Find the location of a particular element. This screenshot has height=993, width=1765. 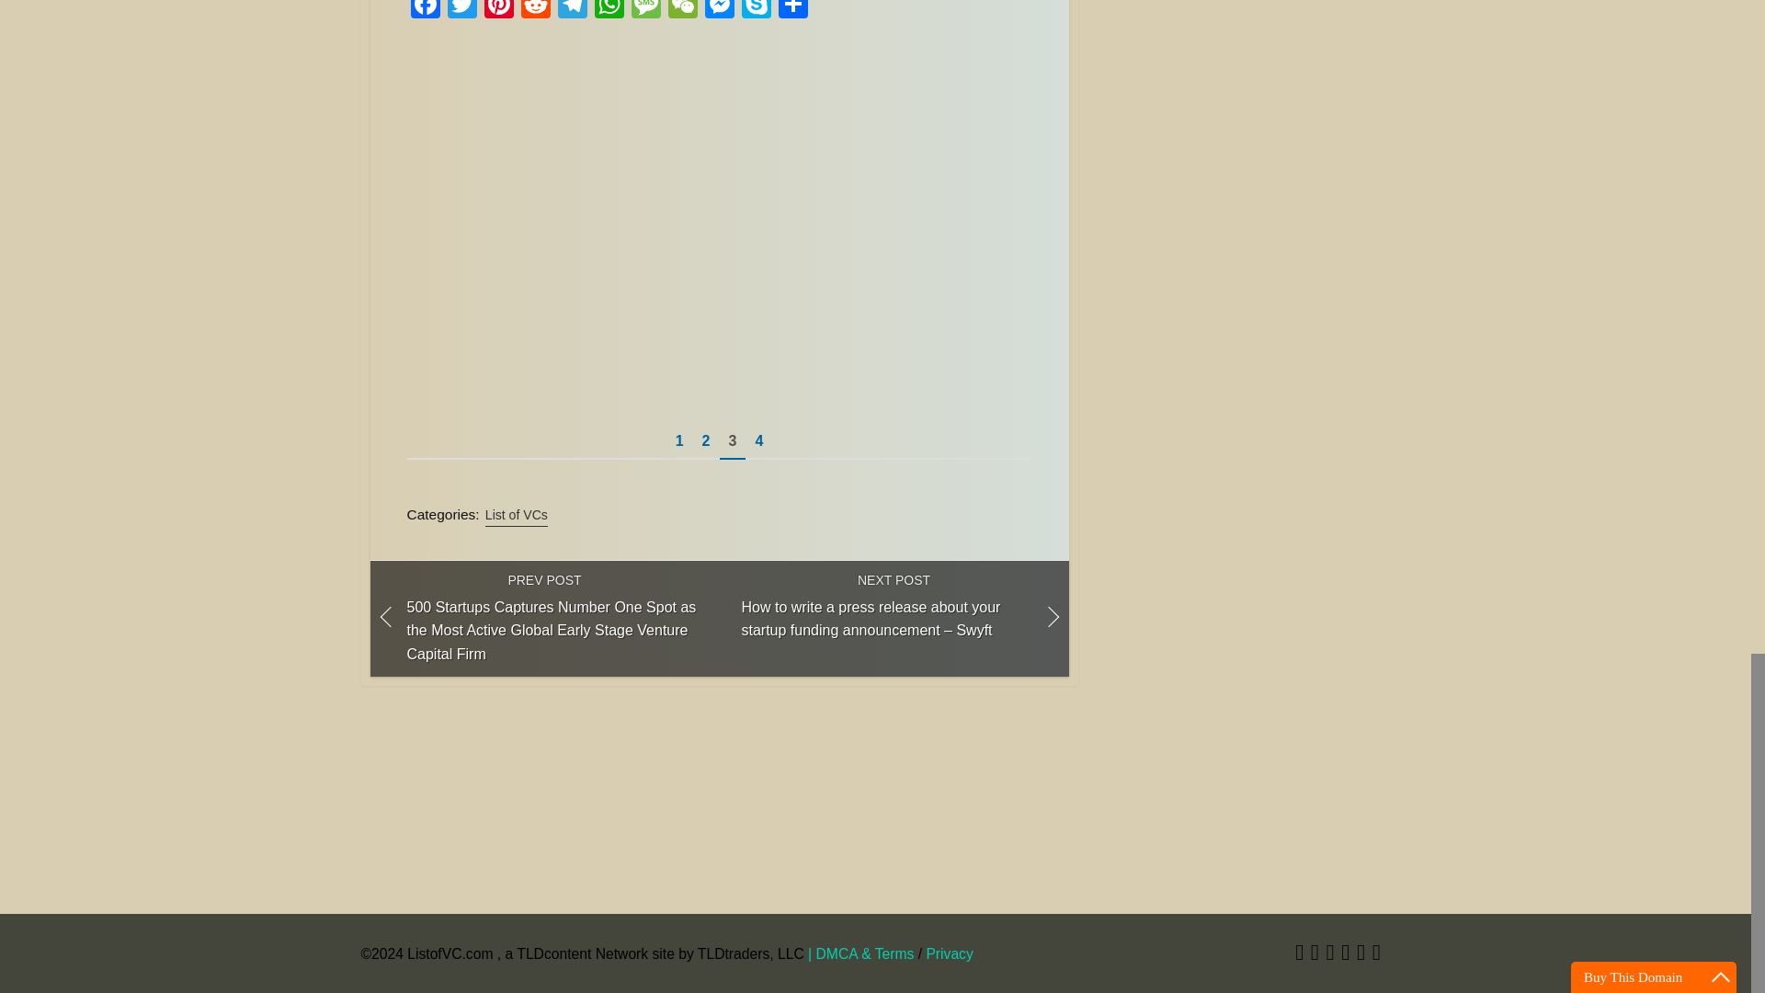

WhatsApp is located at coordinates (608, 11).